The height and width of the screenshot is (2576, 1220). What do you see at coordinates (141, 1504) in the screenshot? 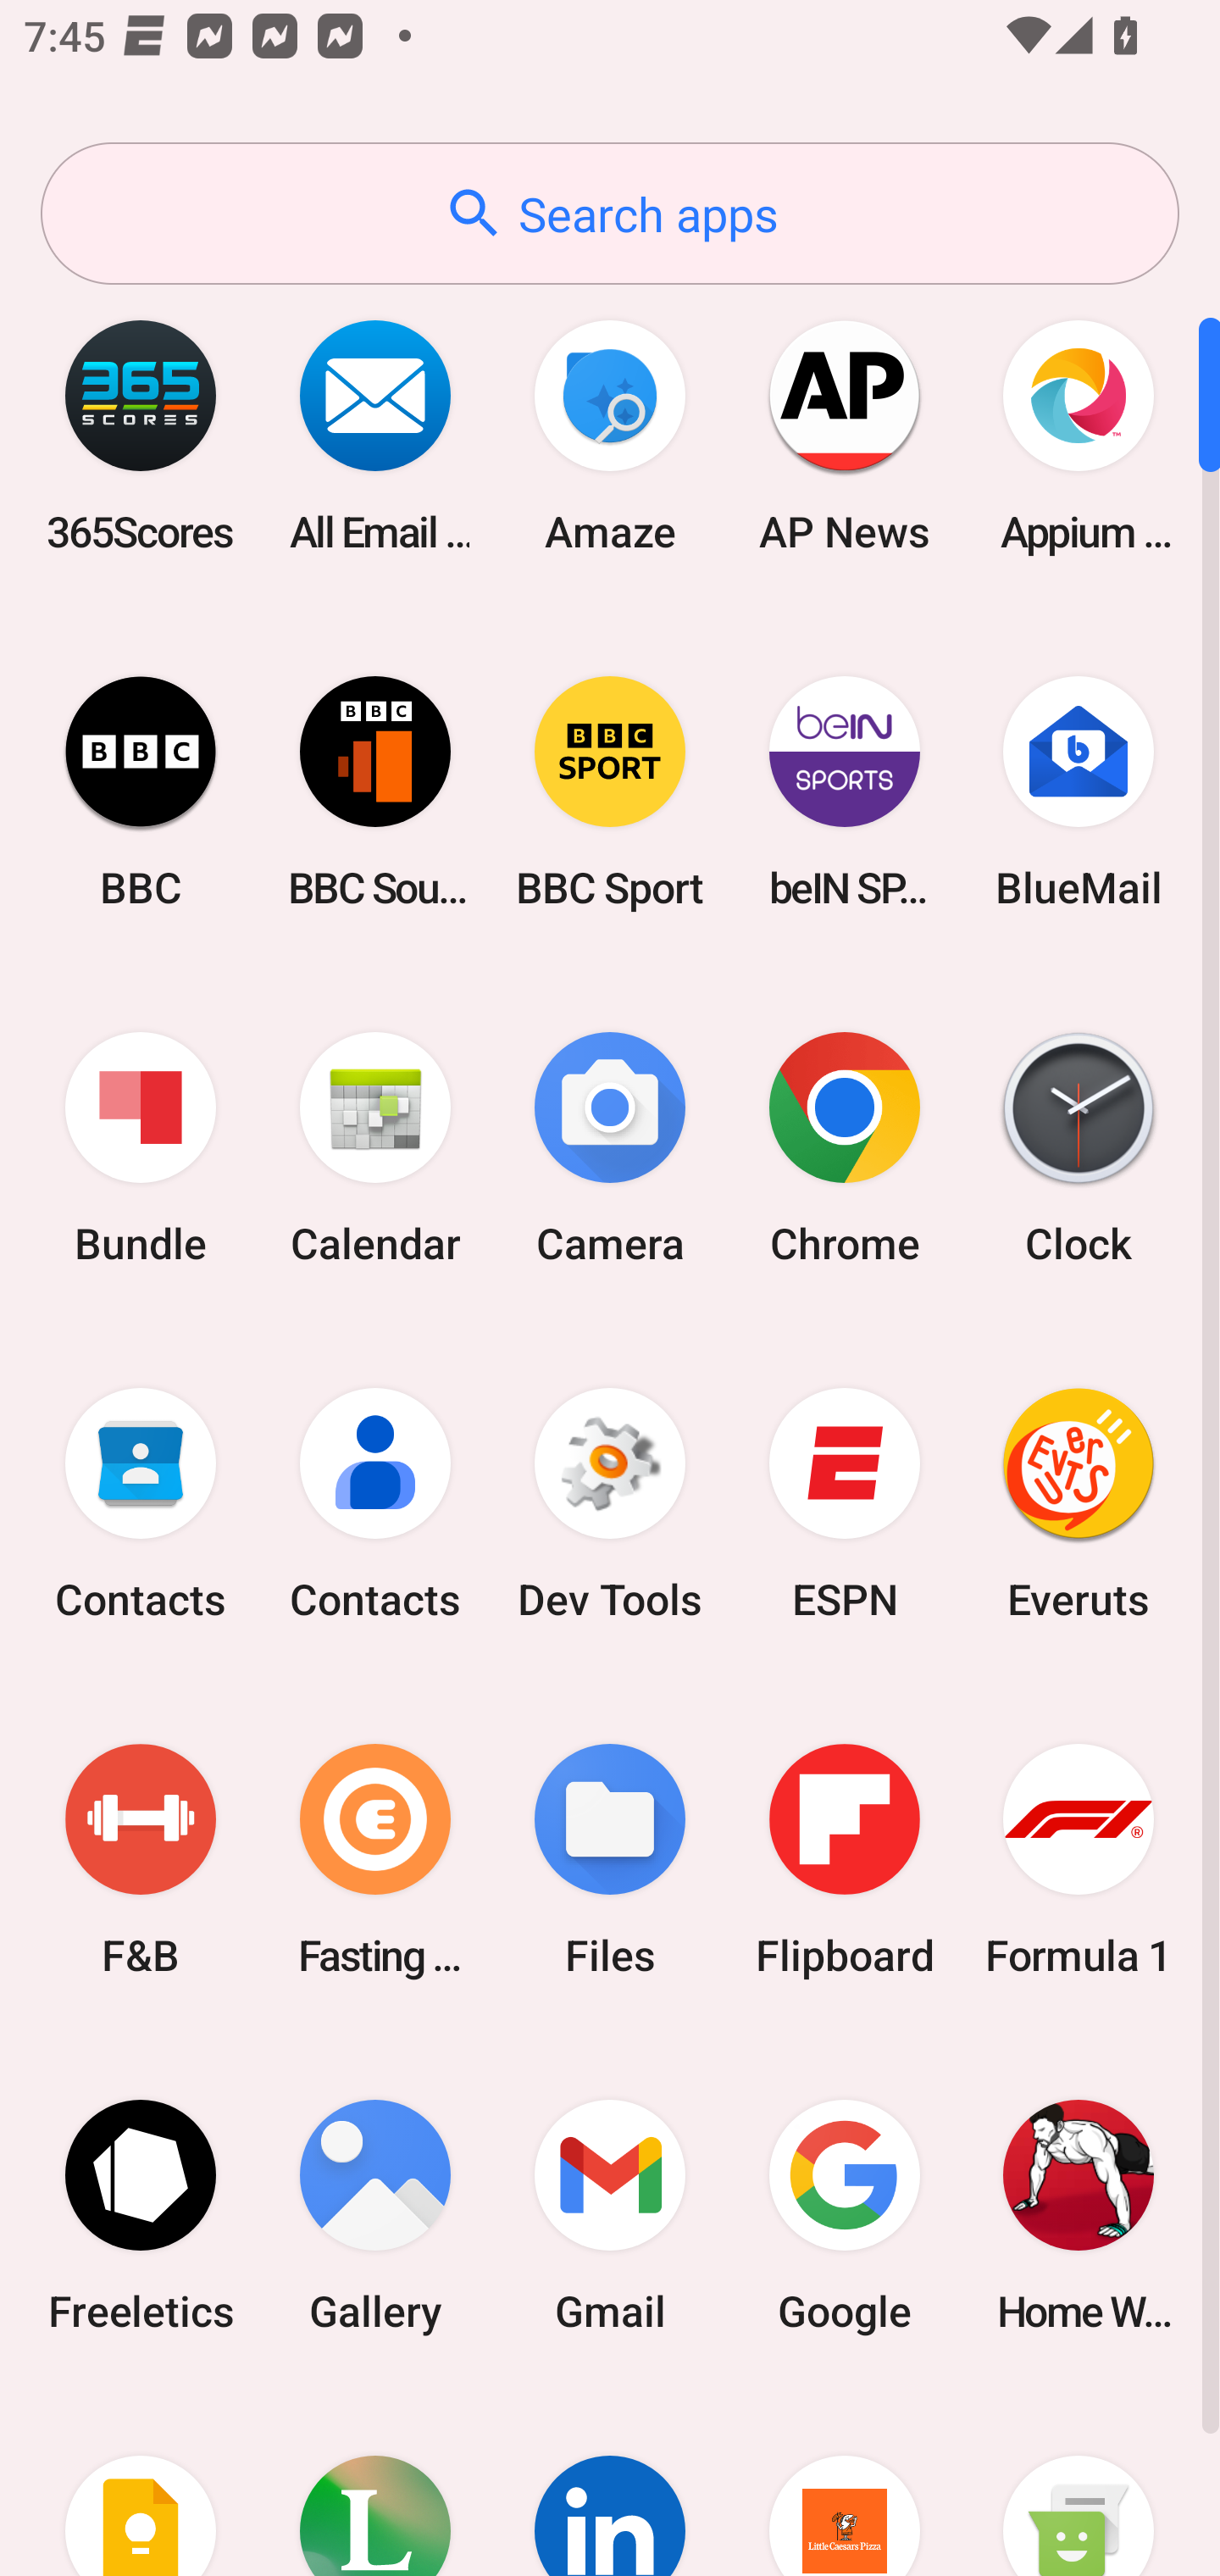
I see `Contacts` at bounding box center [141, 1504].